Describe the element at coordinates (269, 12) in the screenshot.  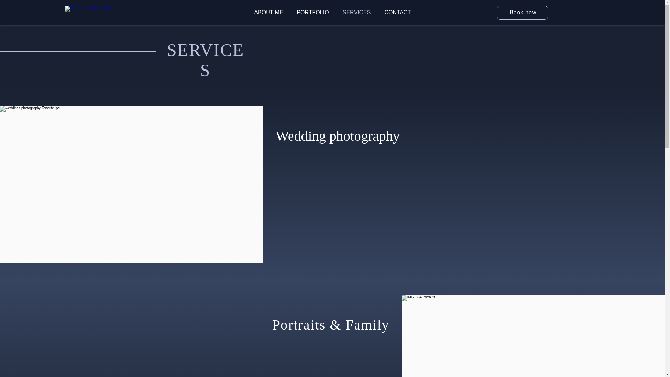
I see `ABOUT ME` at that location.